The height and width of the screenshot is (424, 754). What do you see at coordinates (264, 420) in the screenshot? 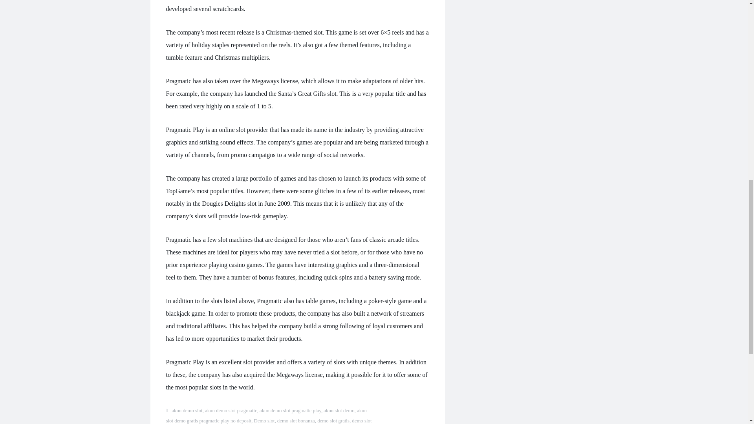
I see `Demo slot` at bounding box center [264, 420].